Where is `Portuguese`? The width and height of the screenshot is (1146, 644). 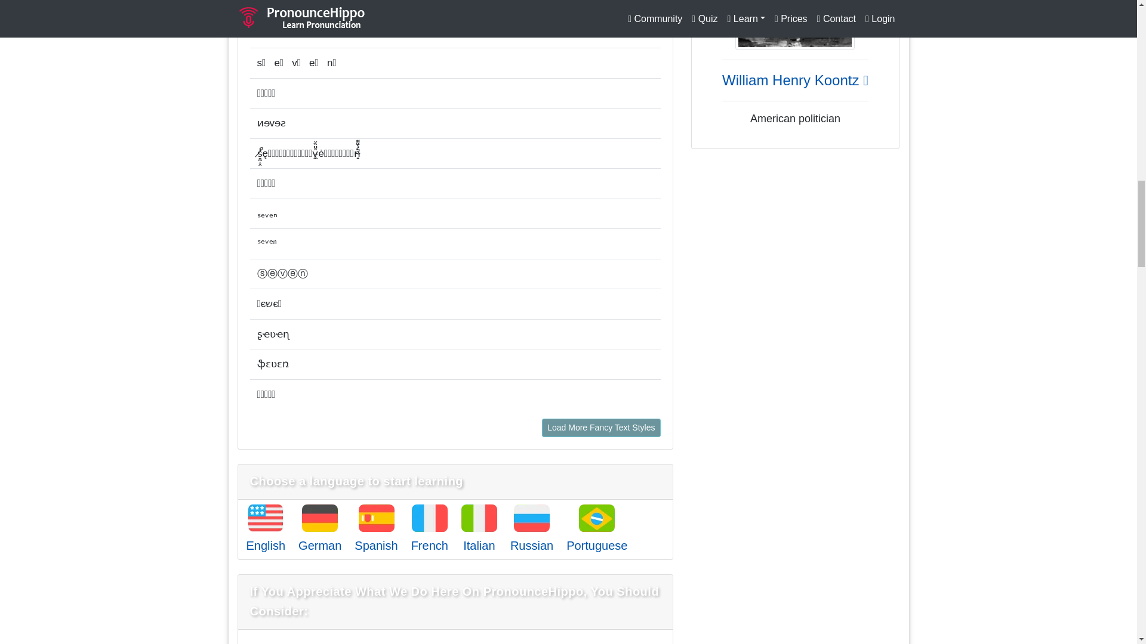 Portuguese is located at coordinates (596, 545).